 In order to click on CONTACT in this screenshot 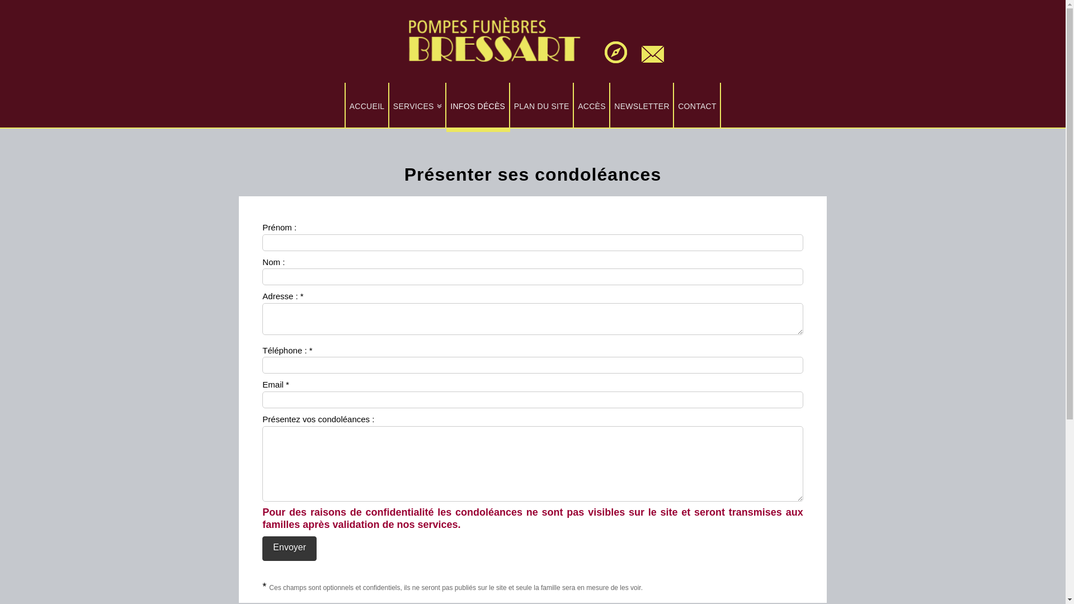, I will do `click(698, 105)`.